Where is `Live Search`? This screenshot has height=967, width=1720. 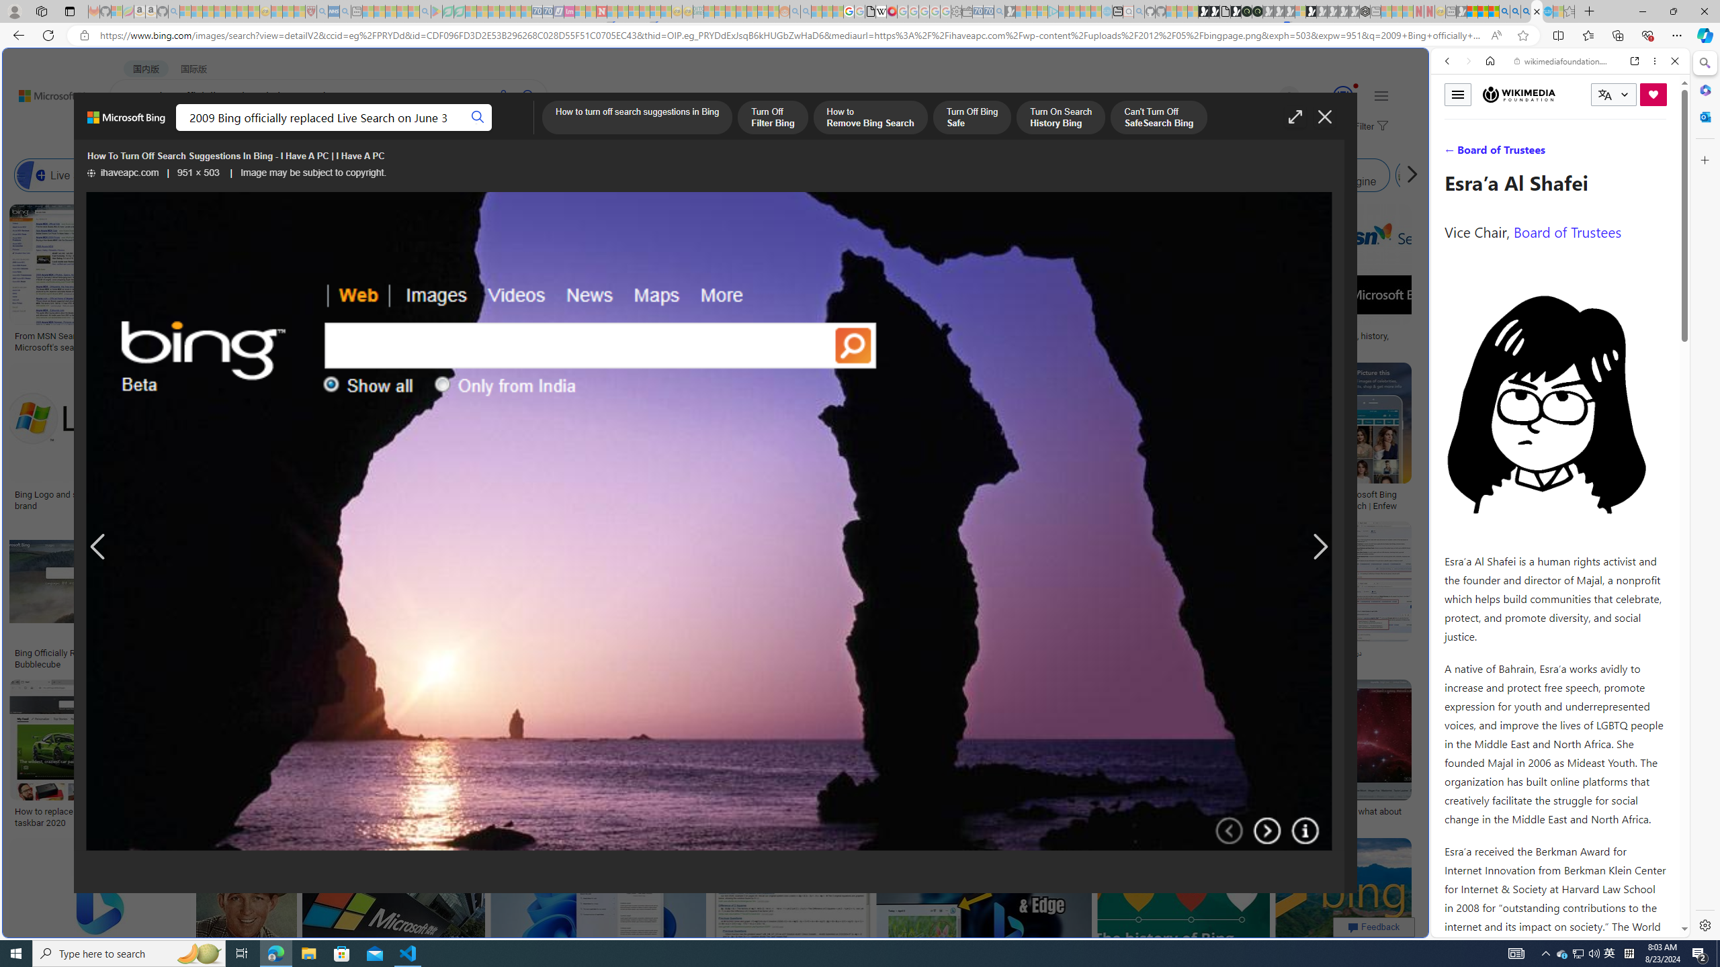 Live Search is located at coordinates (31, 175).